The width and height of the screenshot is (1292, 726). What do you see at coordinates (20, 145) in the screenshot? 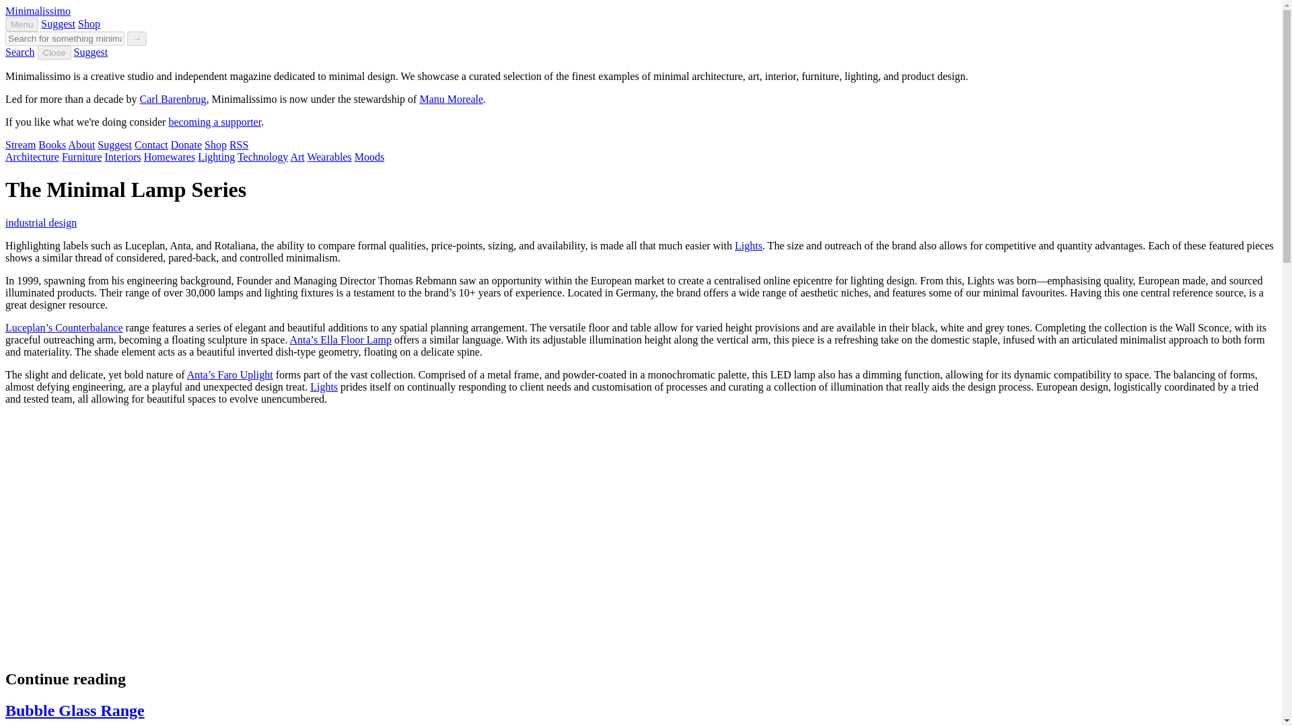
I see `Stream` at bounding box center [20, 145].